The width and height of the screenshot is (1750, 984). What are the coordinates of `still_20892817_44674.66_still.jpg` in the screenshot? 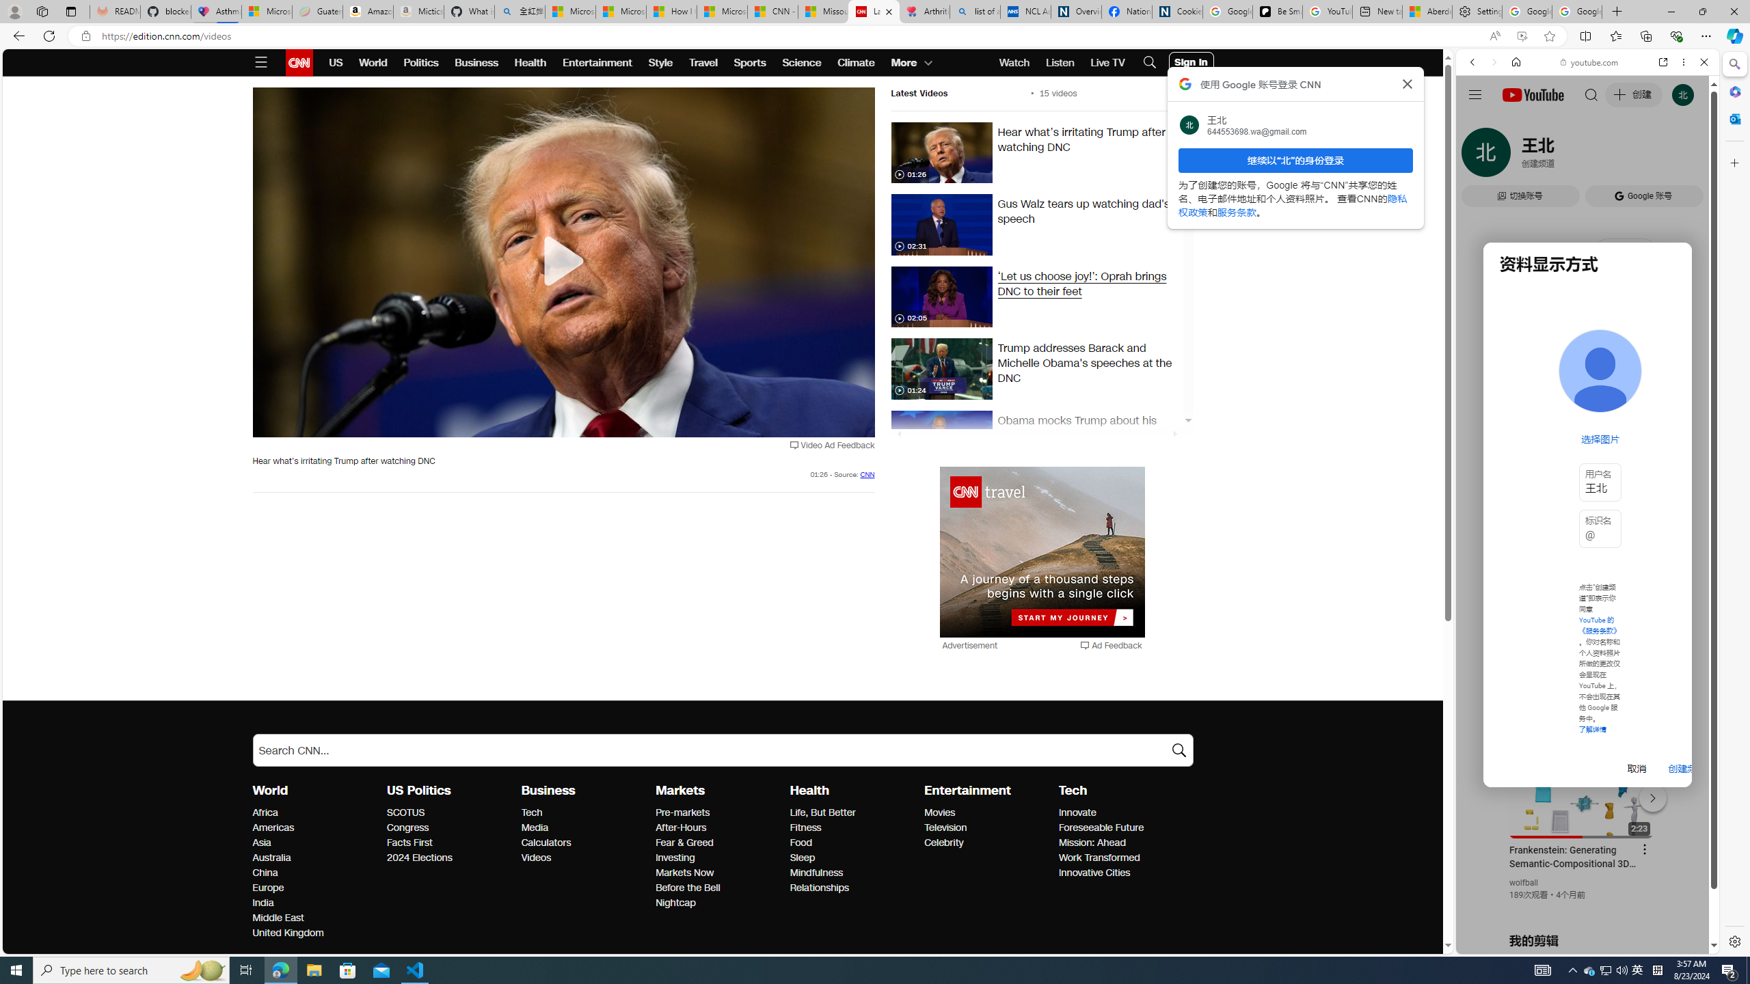 It's located at (941, 297).